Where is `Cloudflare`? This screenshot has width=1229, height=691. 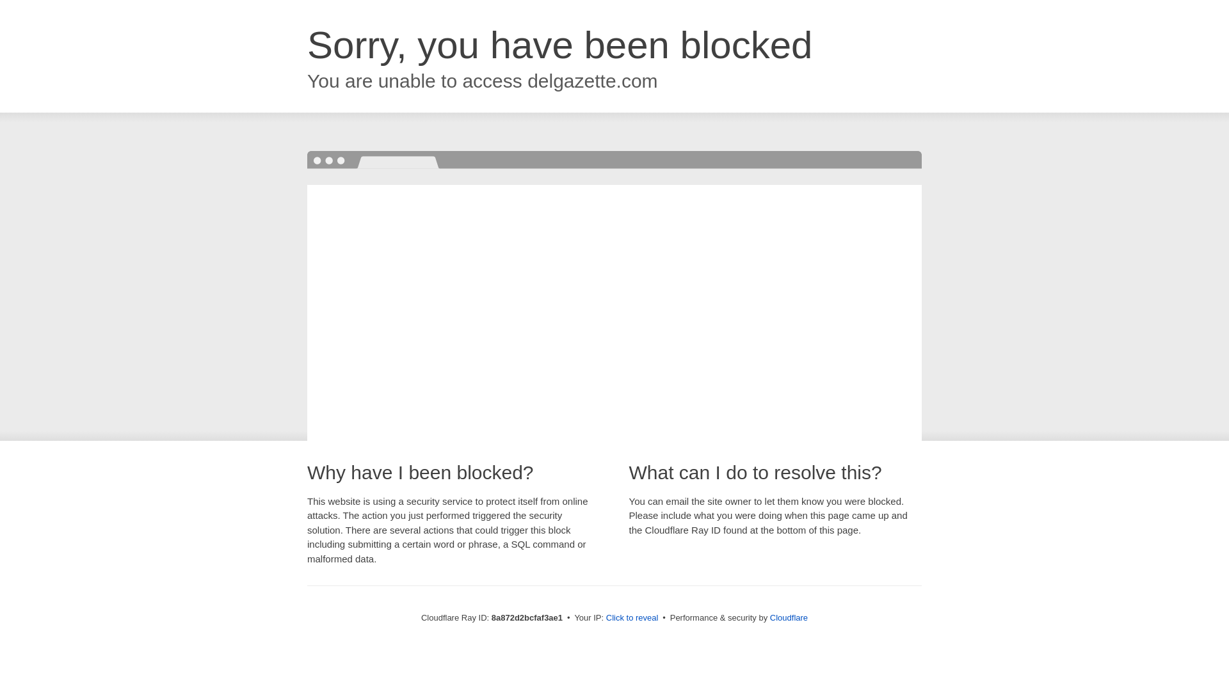 Cloudflare is located at coordinates (789, 617).